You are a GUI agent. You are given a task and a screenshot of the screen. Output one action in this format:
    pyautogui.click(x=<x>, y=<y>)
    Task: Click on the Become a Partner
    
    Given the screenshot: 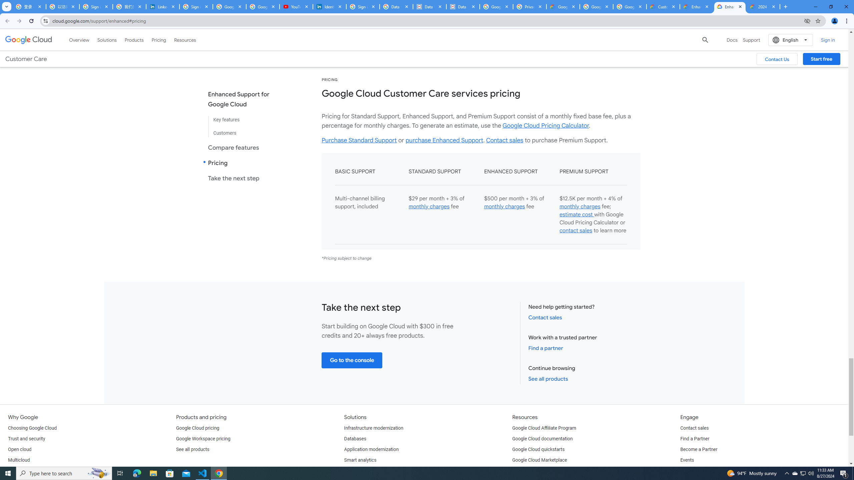 What is the action you would take?
    pyautogui.click(x=699, y=449)
    